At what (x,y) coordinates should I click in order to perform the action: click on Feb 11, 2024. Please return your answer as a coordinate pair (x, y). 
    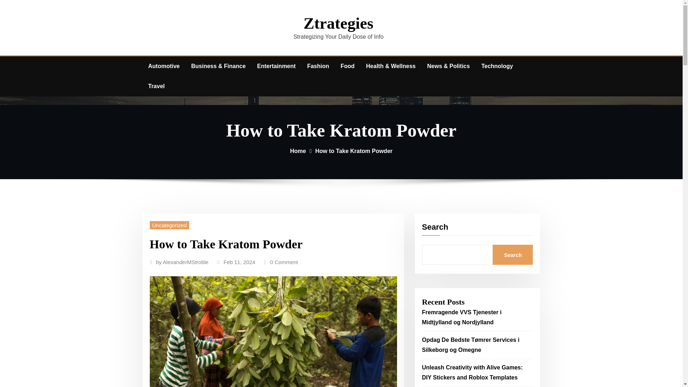
    Looking at the image, I should click on (239, 262).